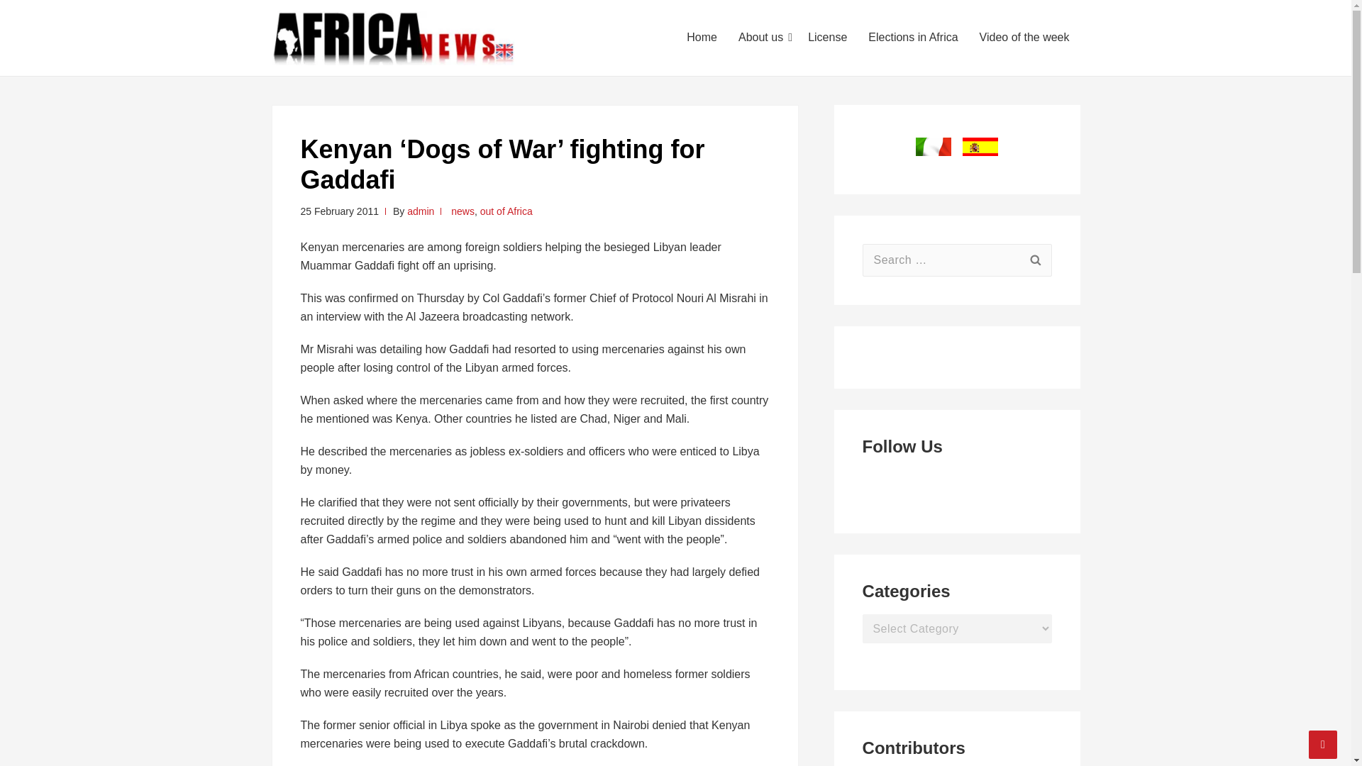  Describe the element at coordinates (891, 479) in the screenshot. I see `Twitter` at that location.